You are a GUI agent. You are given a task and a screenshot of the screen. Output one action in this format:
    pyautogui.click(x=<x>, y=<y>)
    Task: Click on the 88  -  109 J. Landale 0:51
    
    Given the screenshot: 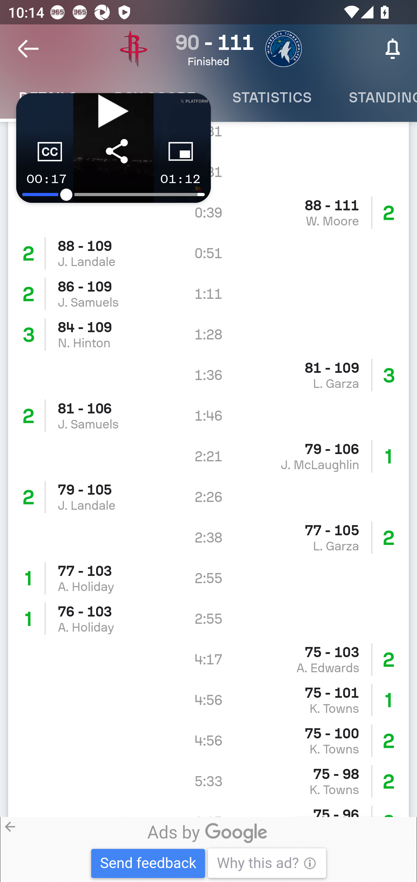 What is the action you would take?
    pyautogui.click(x=209, y=253)
    